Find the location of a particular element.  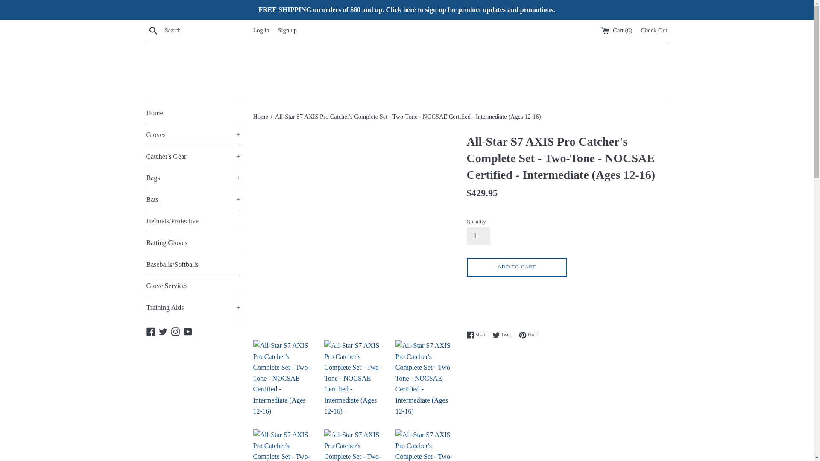

Apollo Sports Inc on Twitter is located at coordinates (163, 330).